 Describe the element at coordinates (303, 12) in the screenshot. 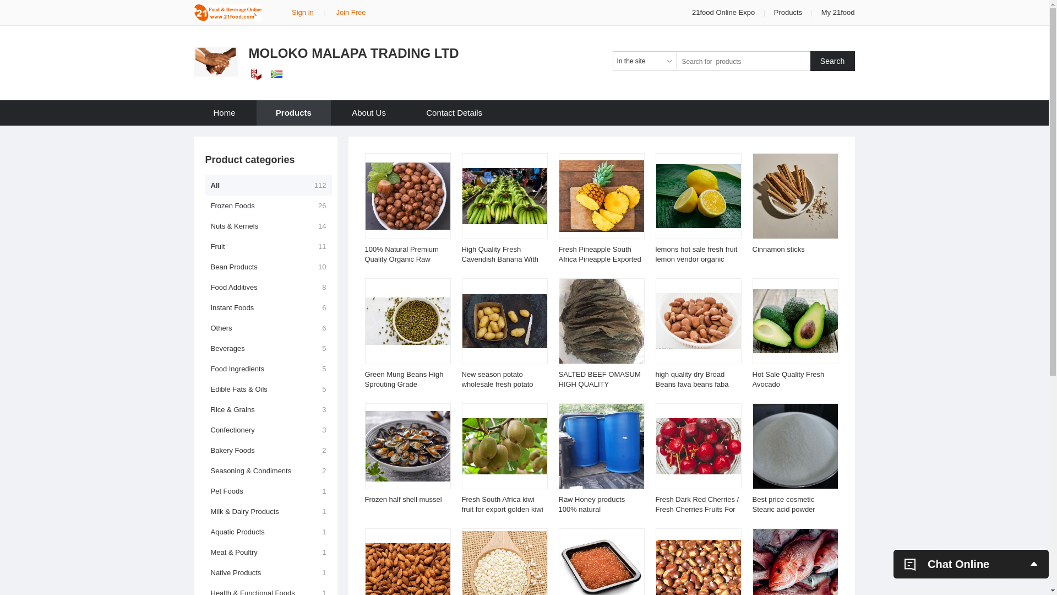

I see `Sign in` at that location.